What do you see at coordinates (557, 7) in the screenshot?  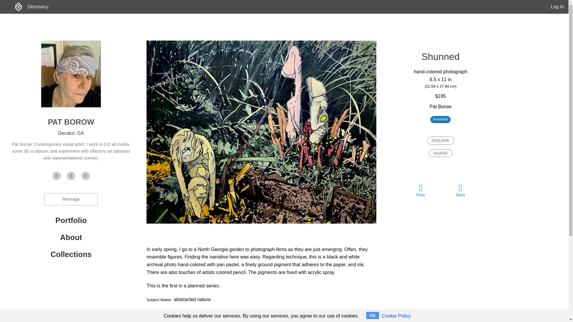 I see `Log In` at bounding box center [557, 7].